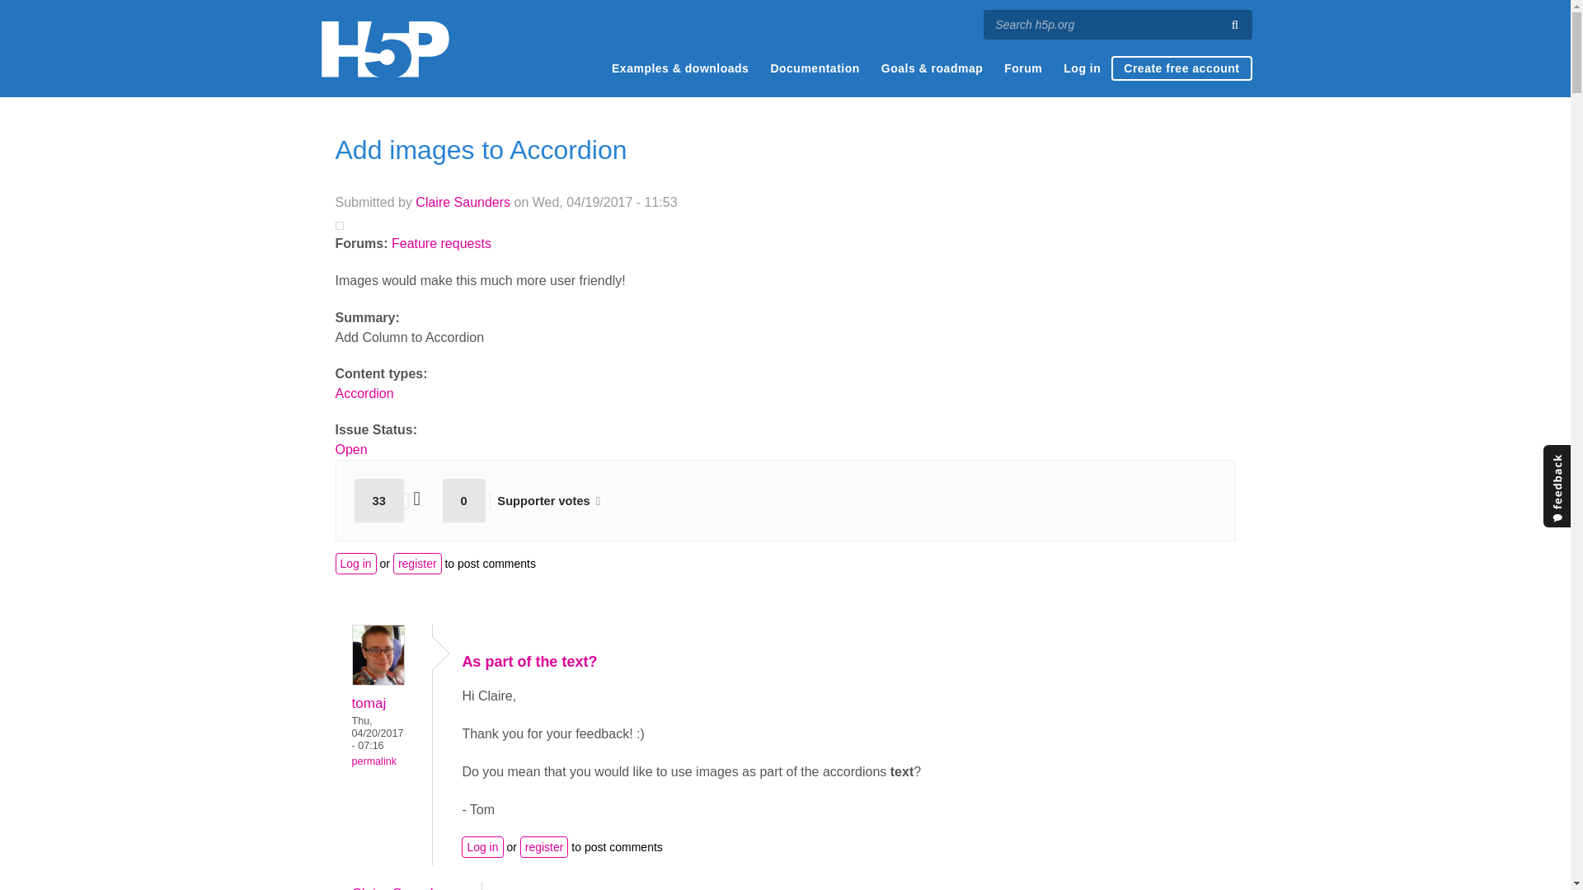 The height and width of the screenshot is (890, 1583). Describe the element at coordinates (378, 681) in the screenshot. I see `View user profile.` at that location.